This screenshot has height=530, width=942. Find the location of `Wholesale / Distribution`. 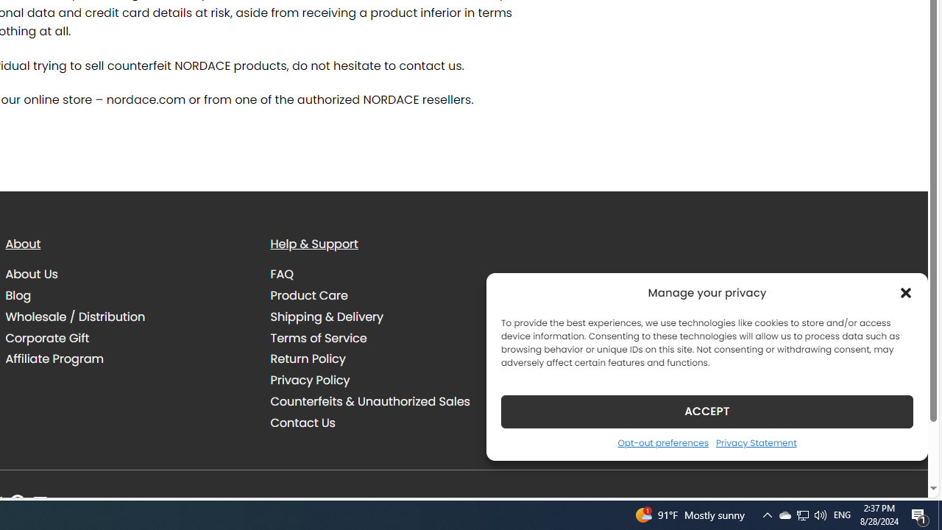

Wholesale / Distribution is located at coordinates (127, 317).